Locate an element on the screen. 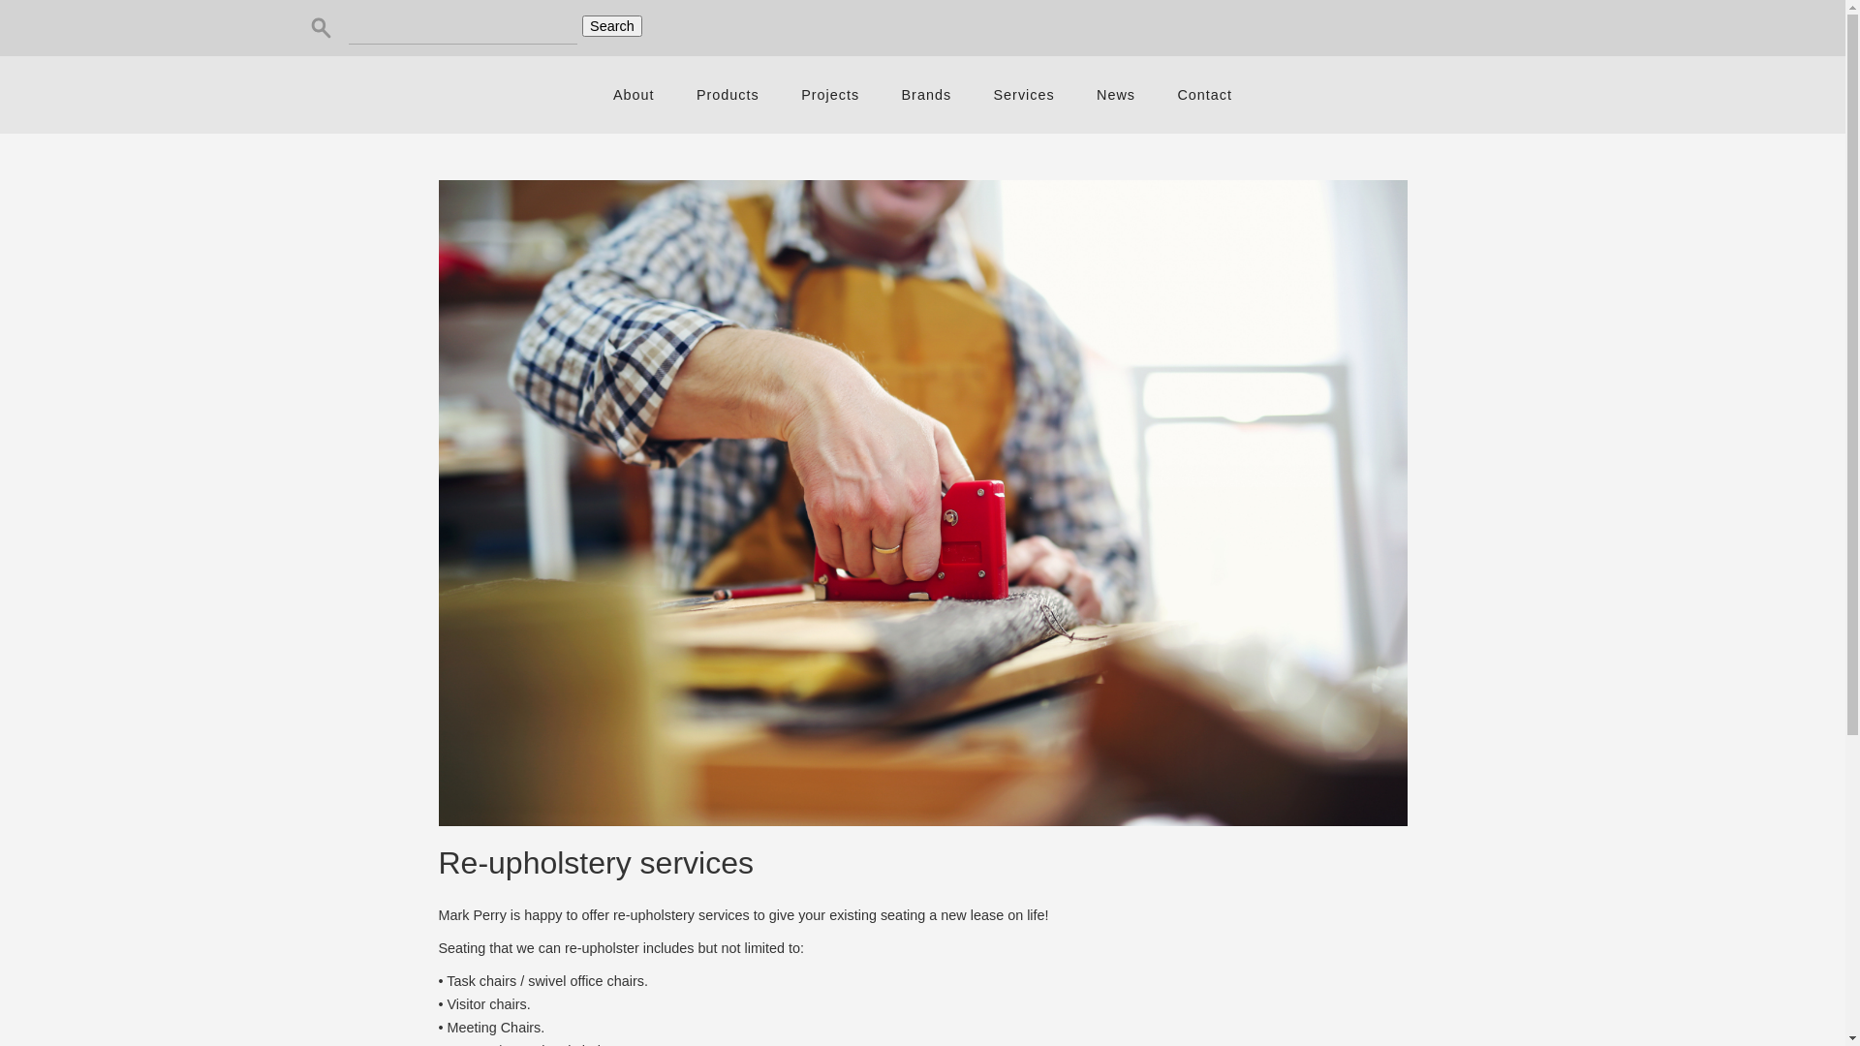 The width and height of the screenshot is (1860, 1046). Projects is located at coordinates (830, 95).